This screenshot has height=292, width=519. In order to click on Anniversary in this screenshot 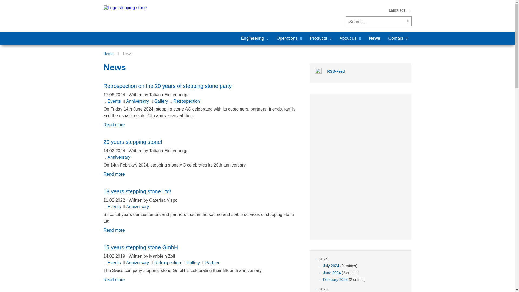, I will do `click(137, 207)`.